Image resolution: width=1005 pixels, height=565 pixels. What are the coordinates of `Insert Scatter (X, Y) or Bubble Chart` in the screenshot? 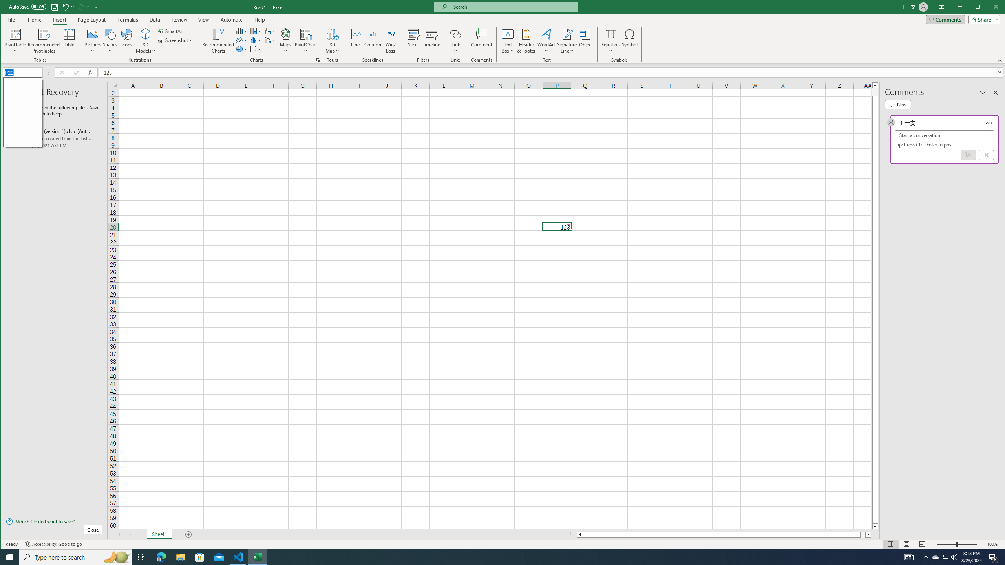 It's located at (256, 49).